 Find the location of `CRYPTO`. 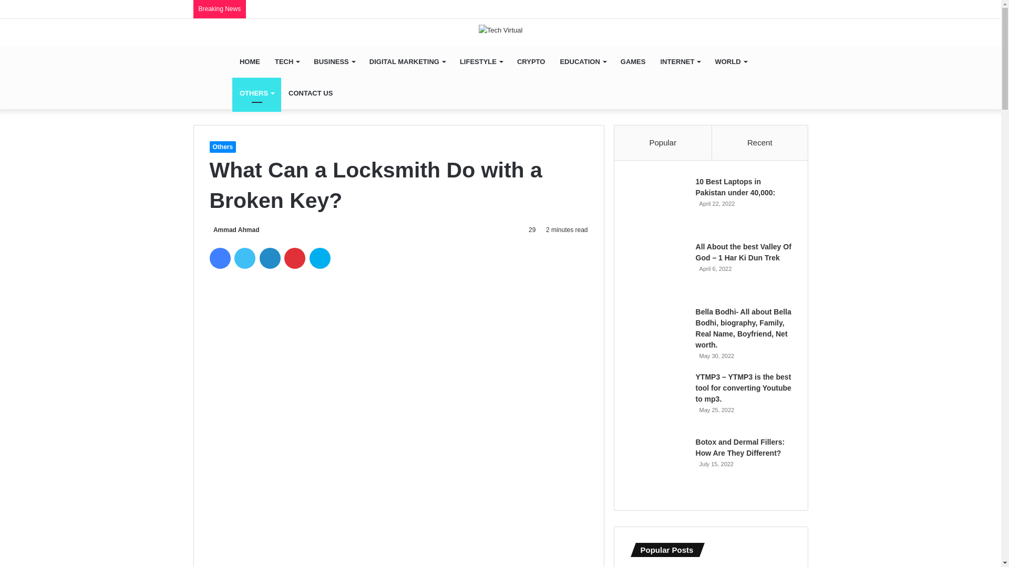

CRYPTO is located at coordinates (531, 61).